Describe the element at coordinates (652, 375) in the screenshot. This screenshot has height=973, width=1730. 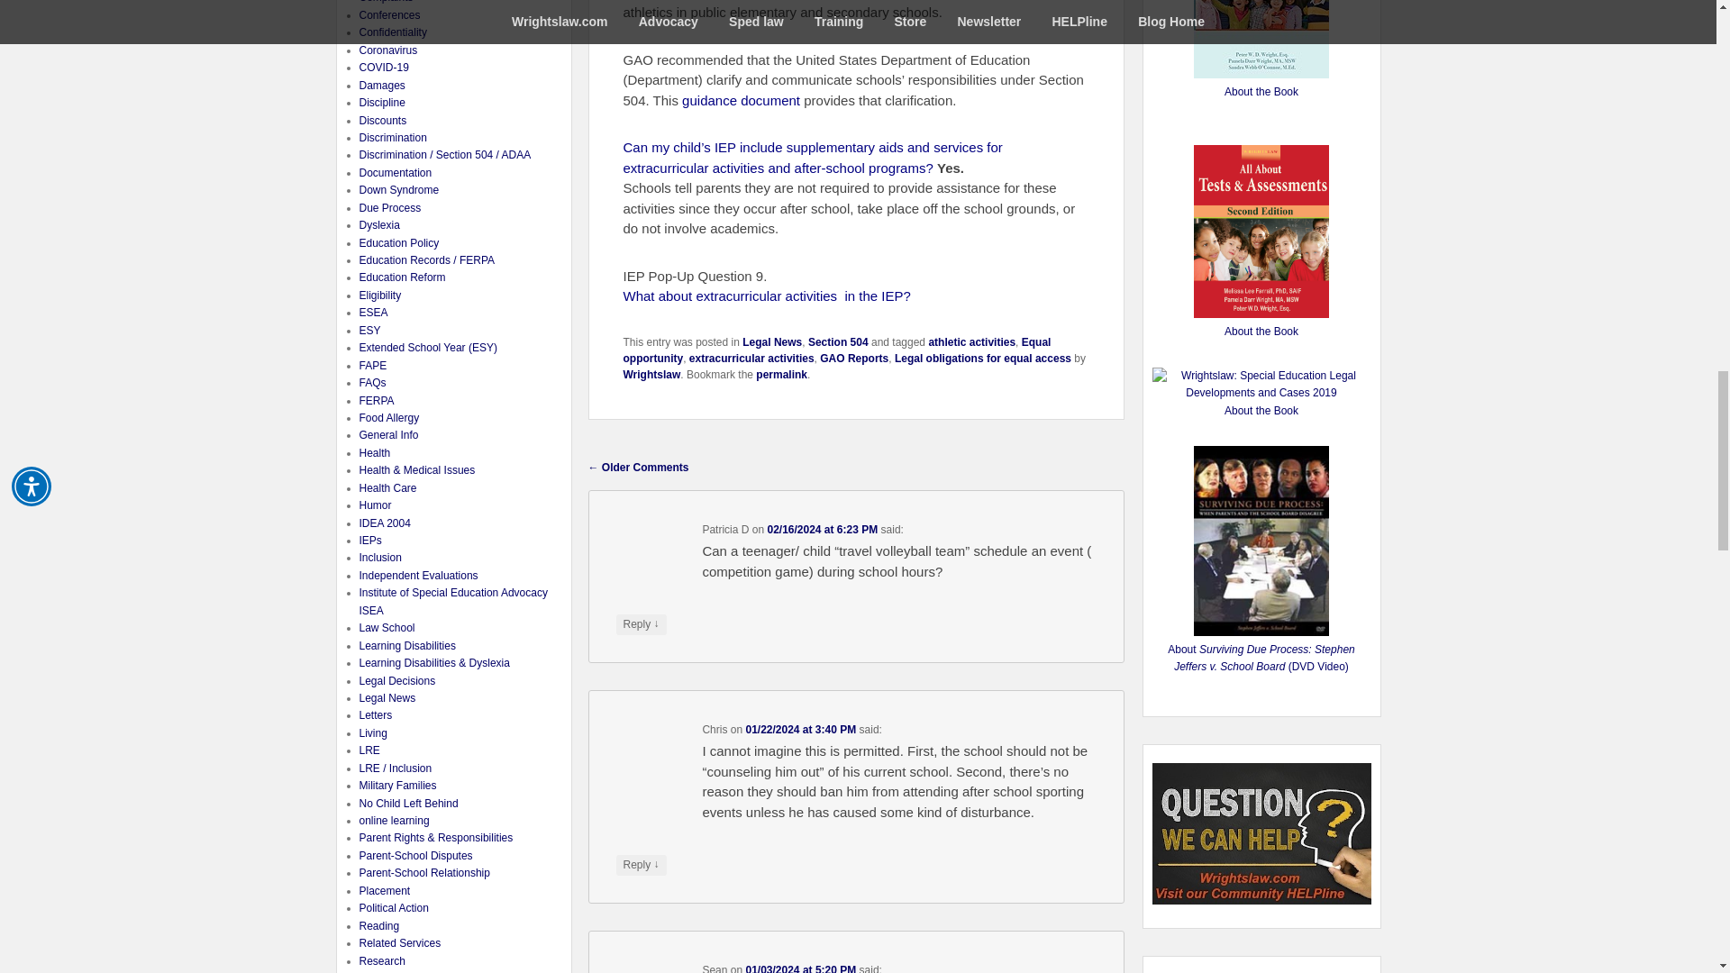
I see `Wrightslaw` at that location.